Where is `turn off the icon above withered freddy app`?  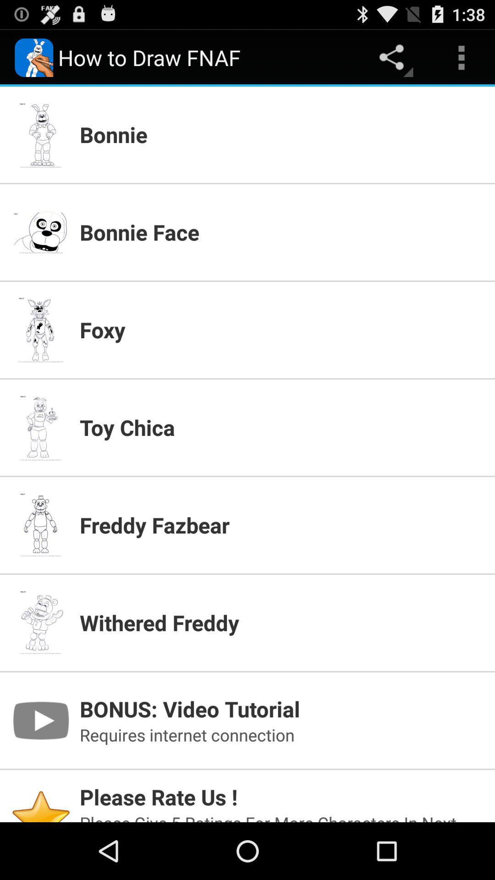
turn off the icon above withered freddy app is located at coordinates (282, 525).